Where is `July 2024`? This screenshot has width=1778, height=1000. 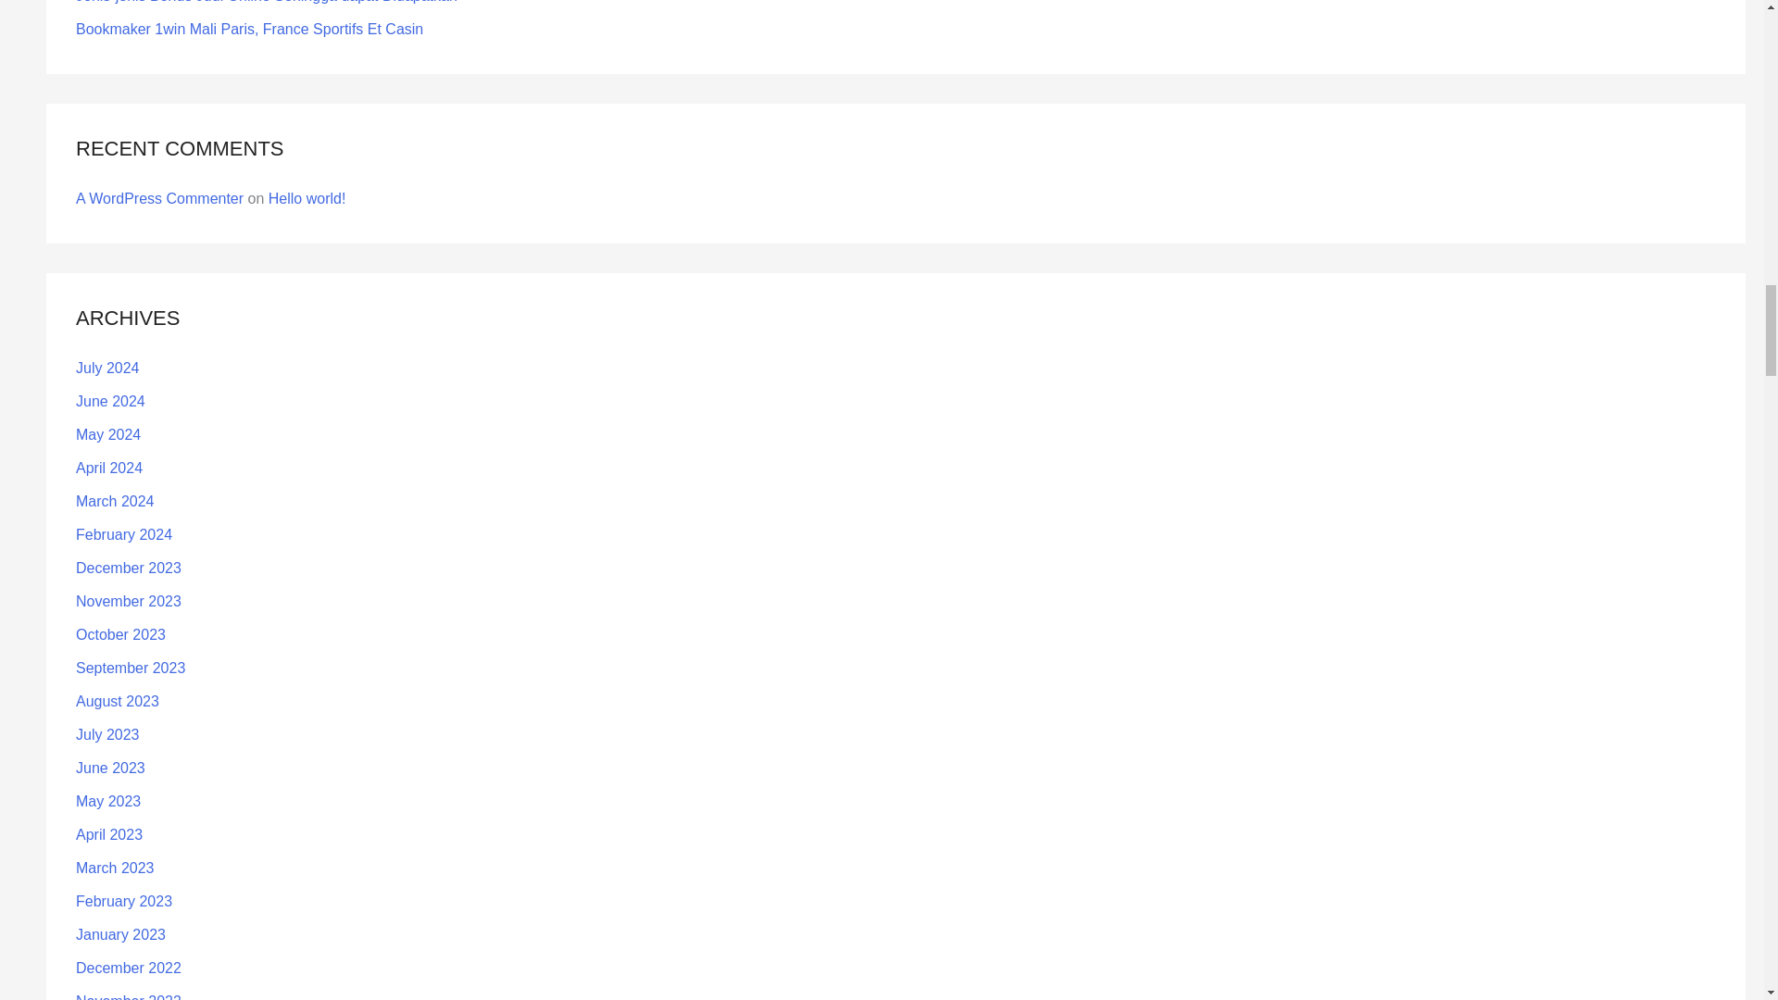
July 2024 is located at coordinates (107, 368).